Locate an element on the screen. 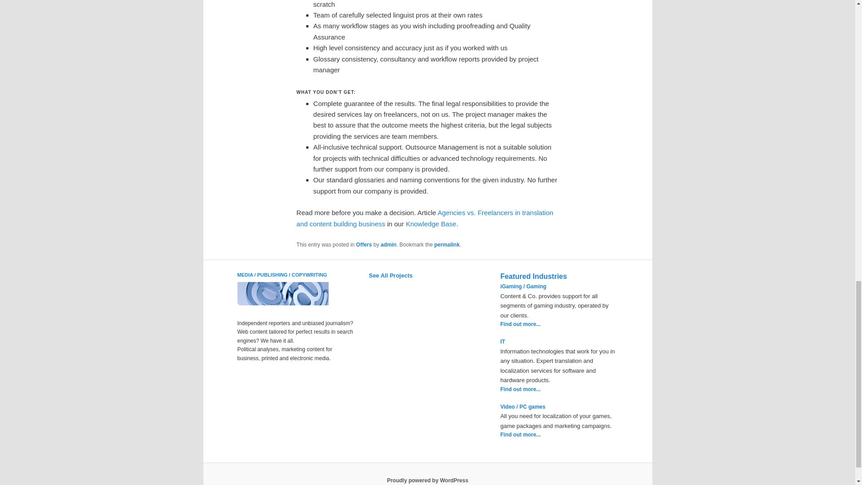  Offers is located at coordinates (364, 244).